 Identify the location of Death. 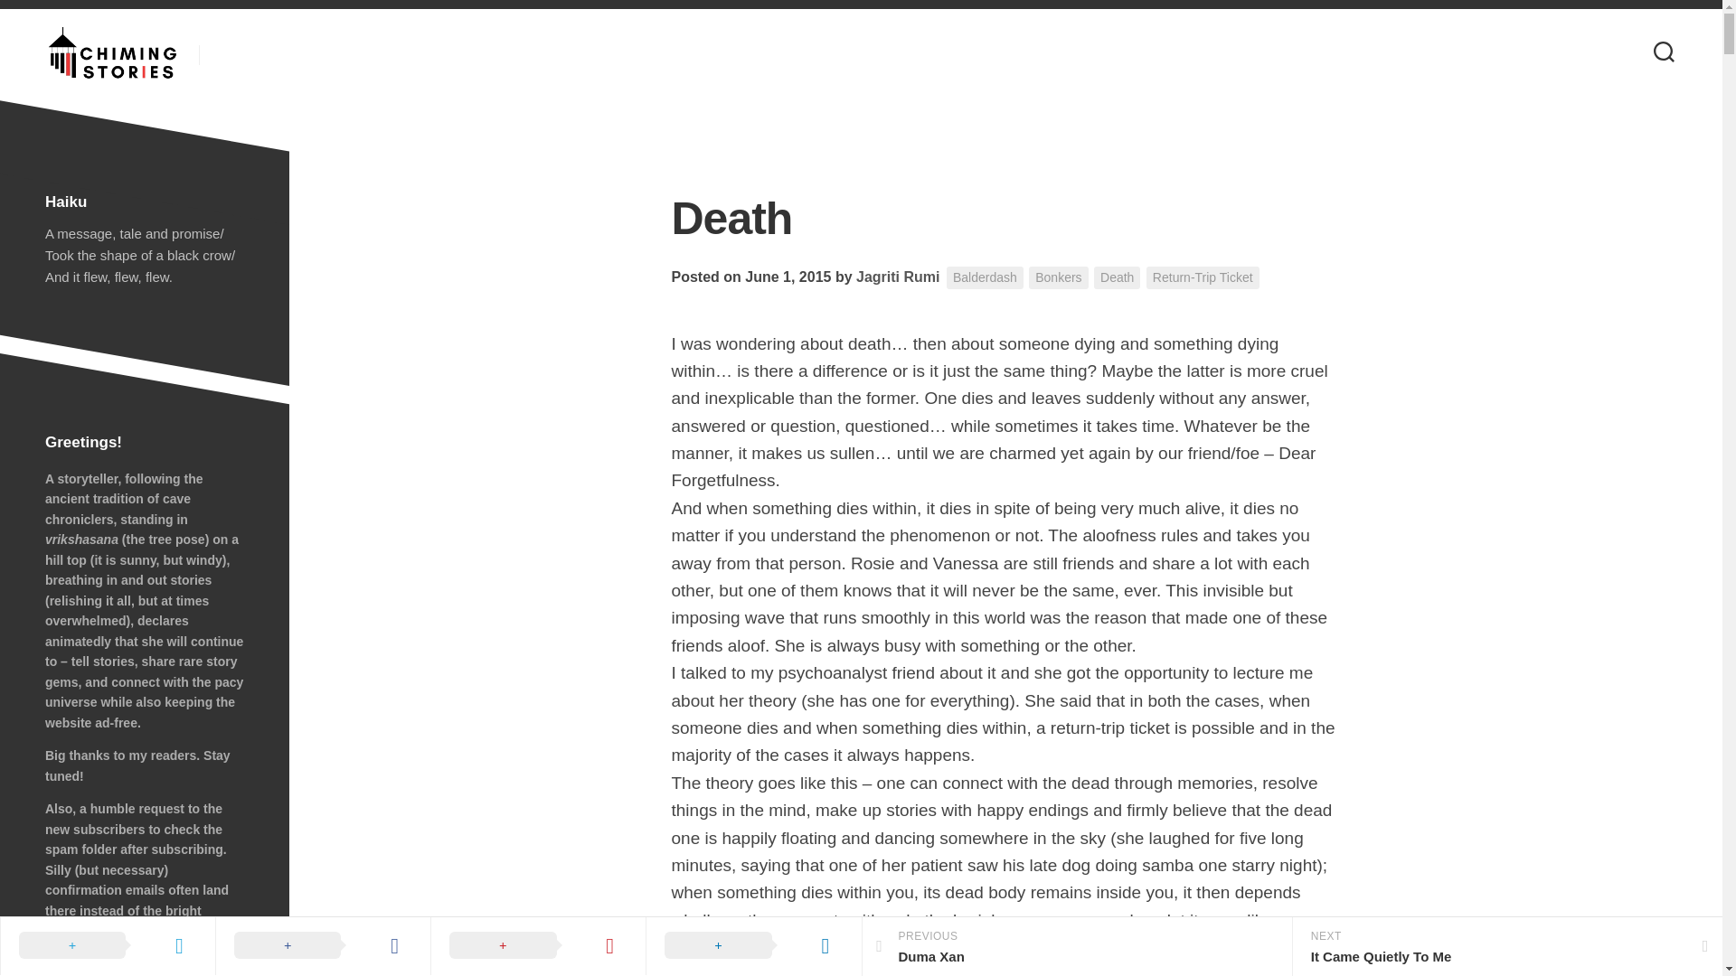
(323, 945).